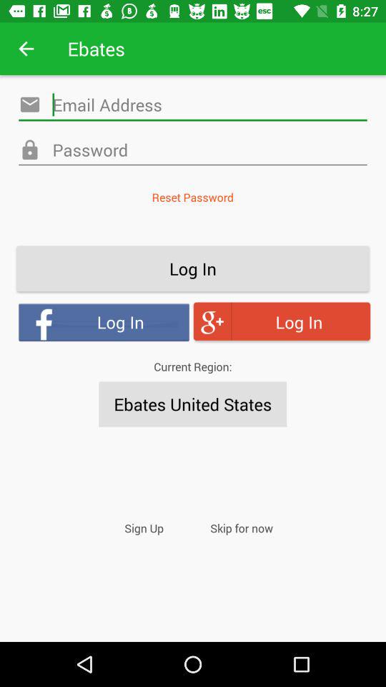 The width and height of the screenshot is (386, 687). What do you see at coordinates (192, 198) in the screenshot?
I see `swipe to the reset password` at bounding box center [192, 198].